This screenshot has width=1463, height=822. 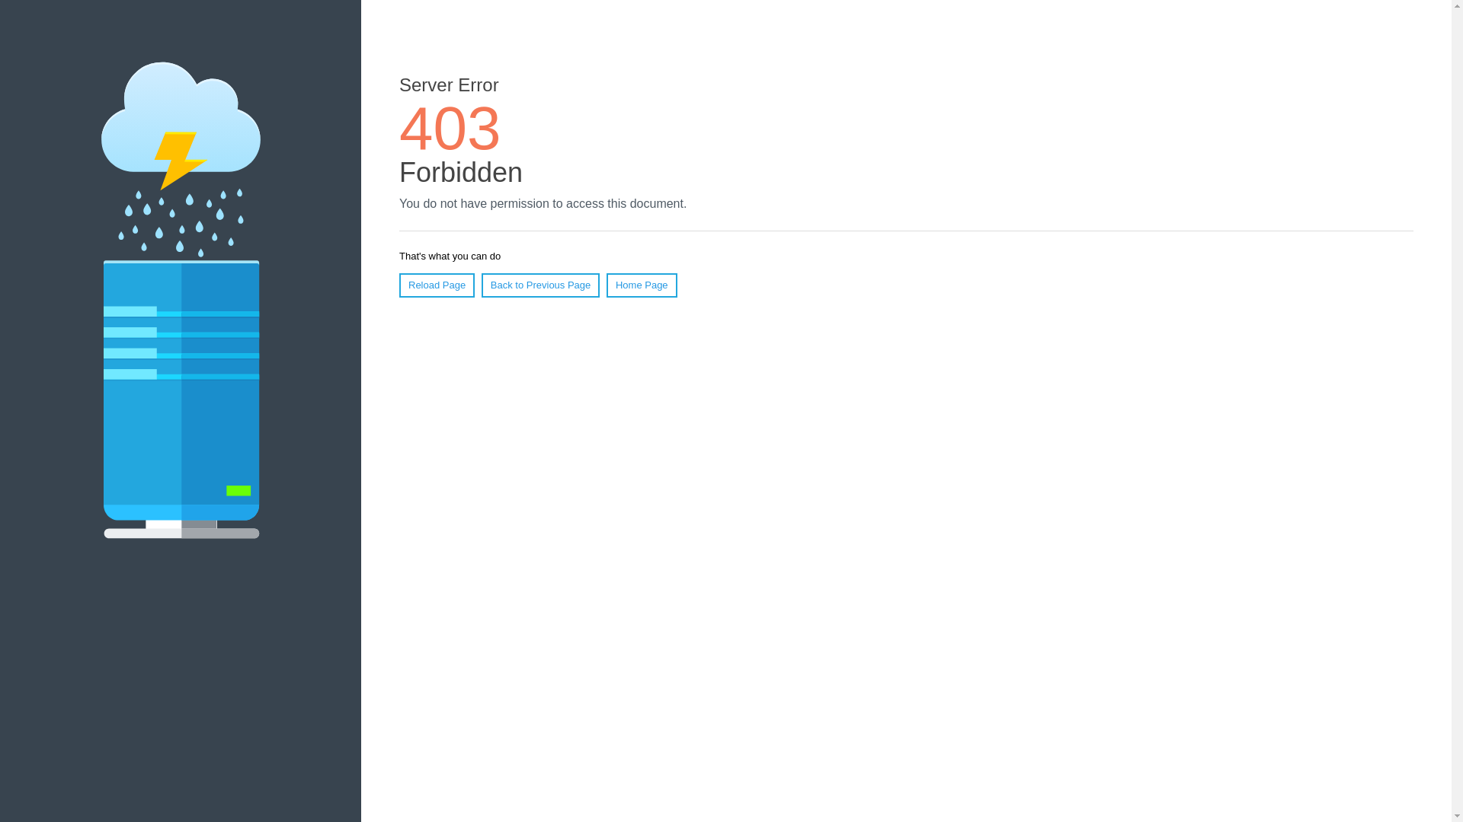 I want to click on Back to Previous Page, so click(x=541, y=285).